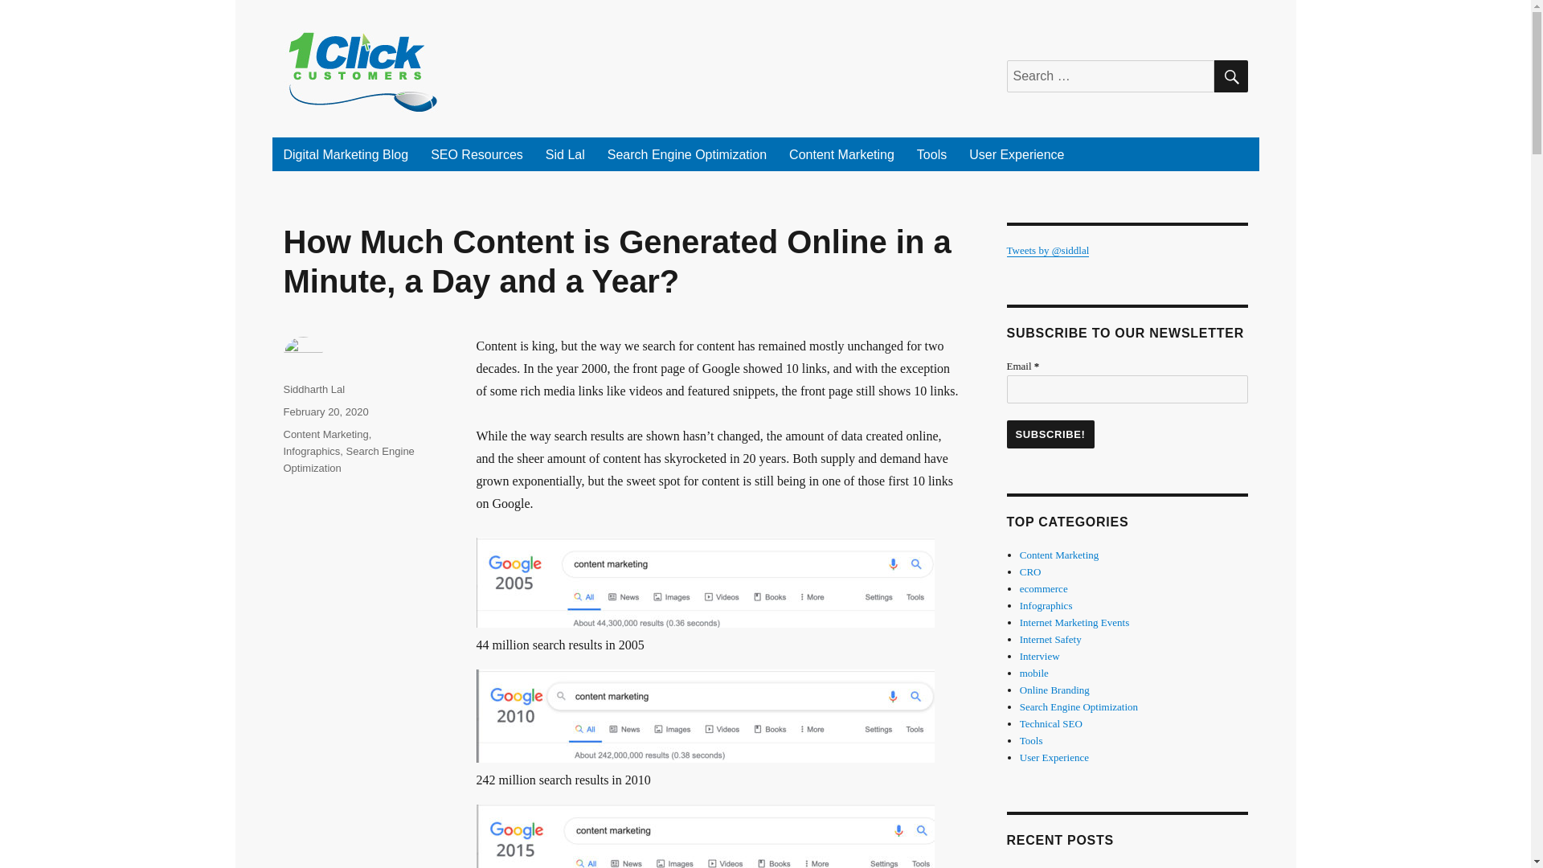  Describe the element at coordinates (1109, 76) in the screenshot. I see `Search for:` at that location.